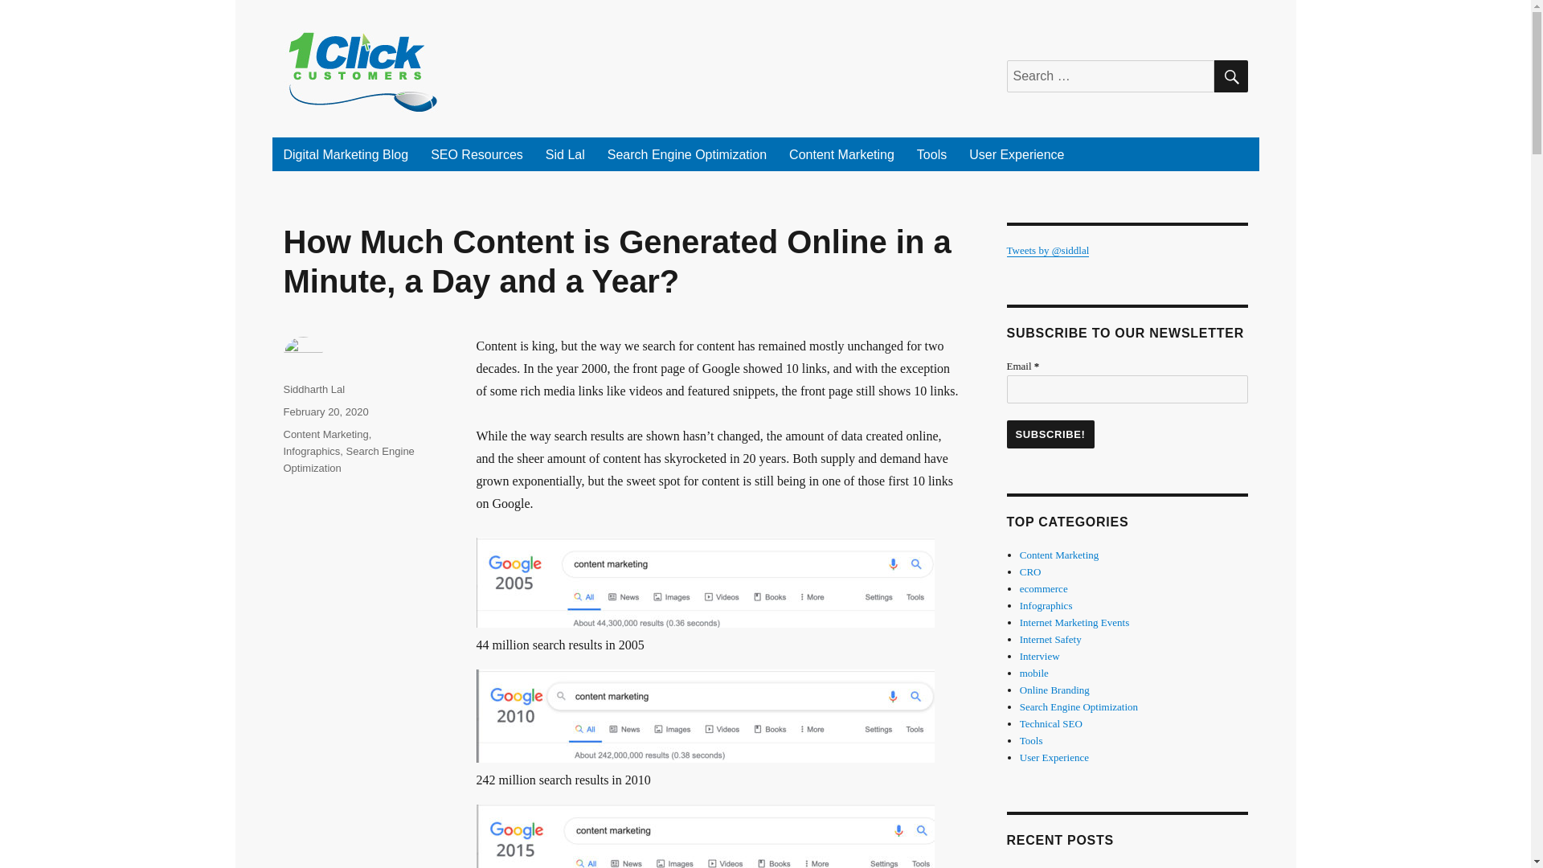  Describe the element at coordinates (1109, 76) in the screenshot. I see `Search for:` at that location.